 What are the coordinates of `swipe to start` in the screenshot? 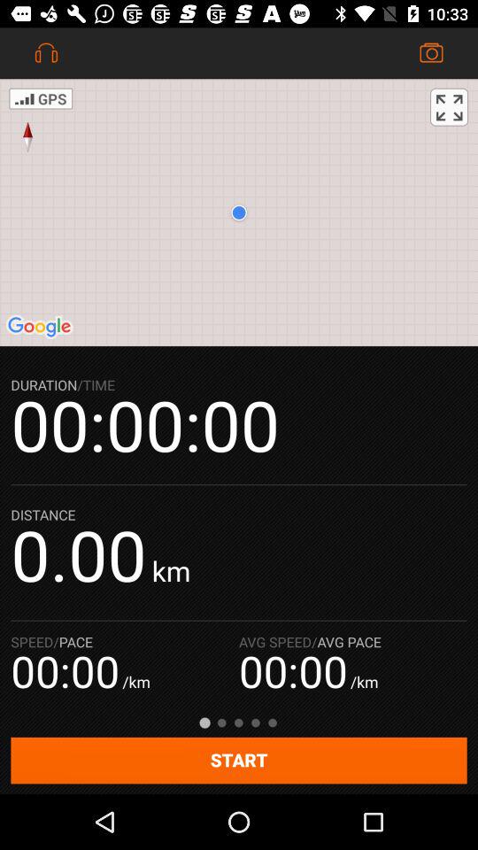 It's located at (239, 760).